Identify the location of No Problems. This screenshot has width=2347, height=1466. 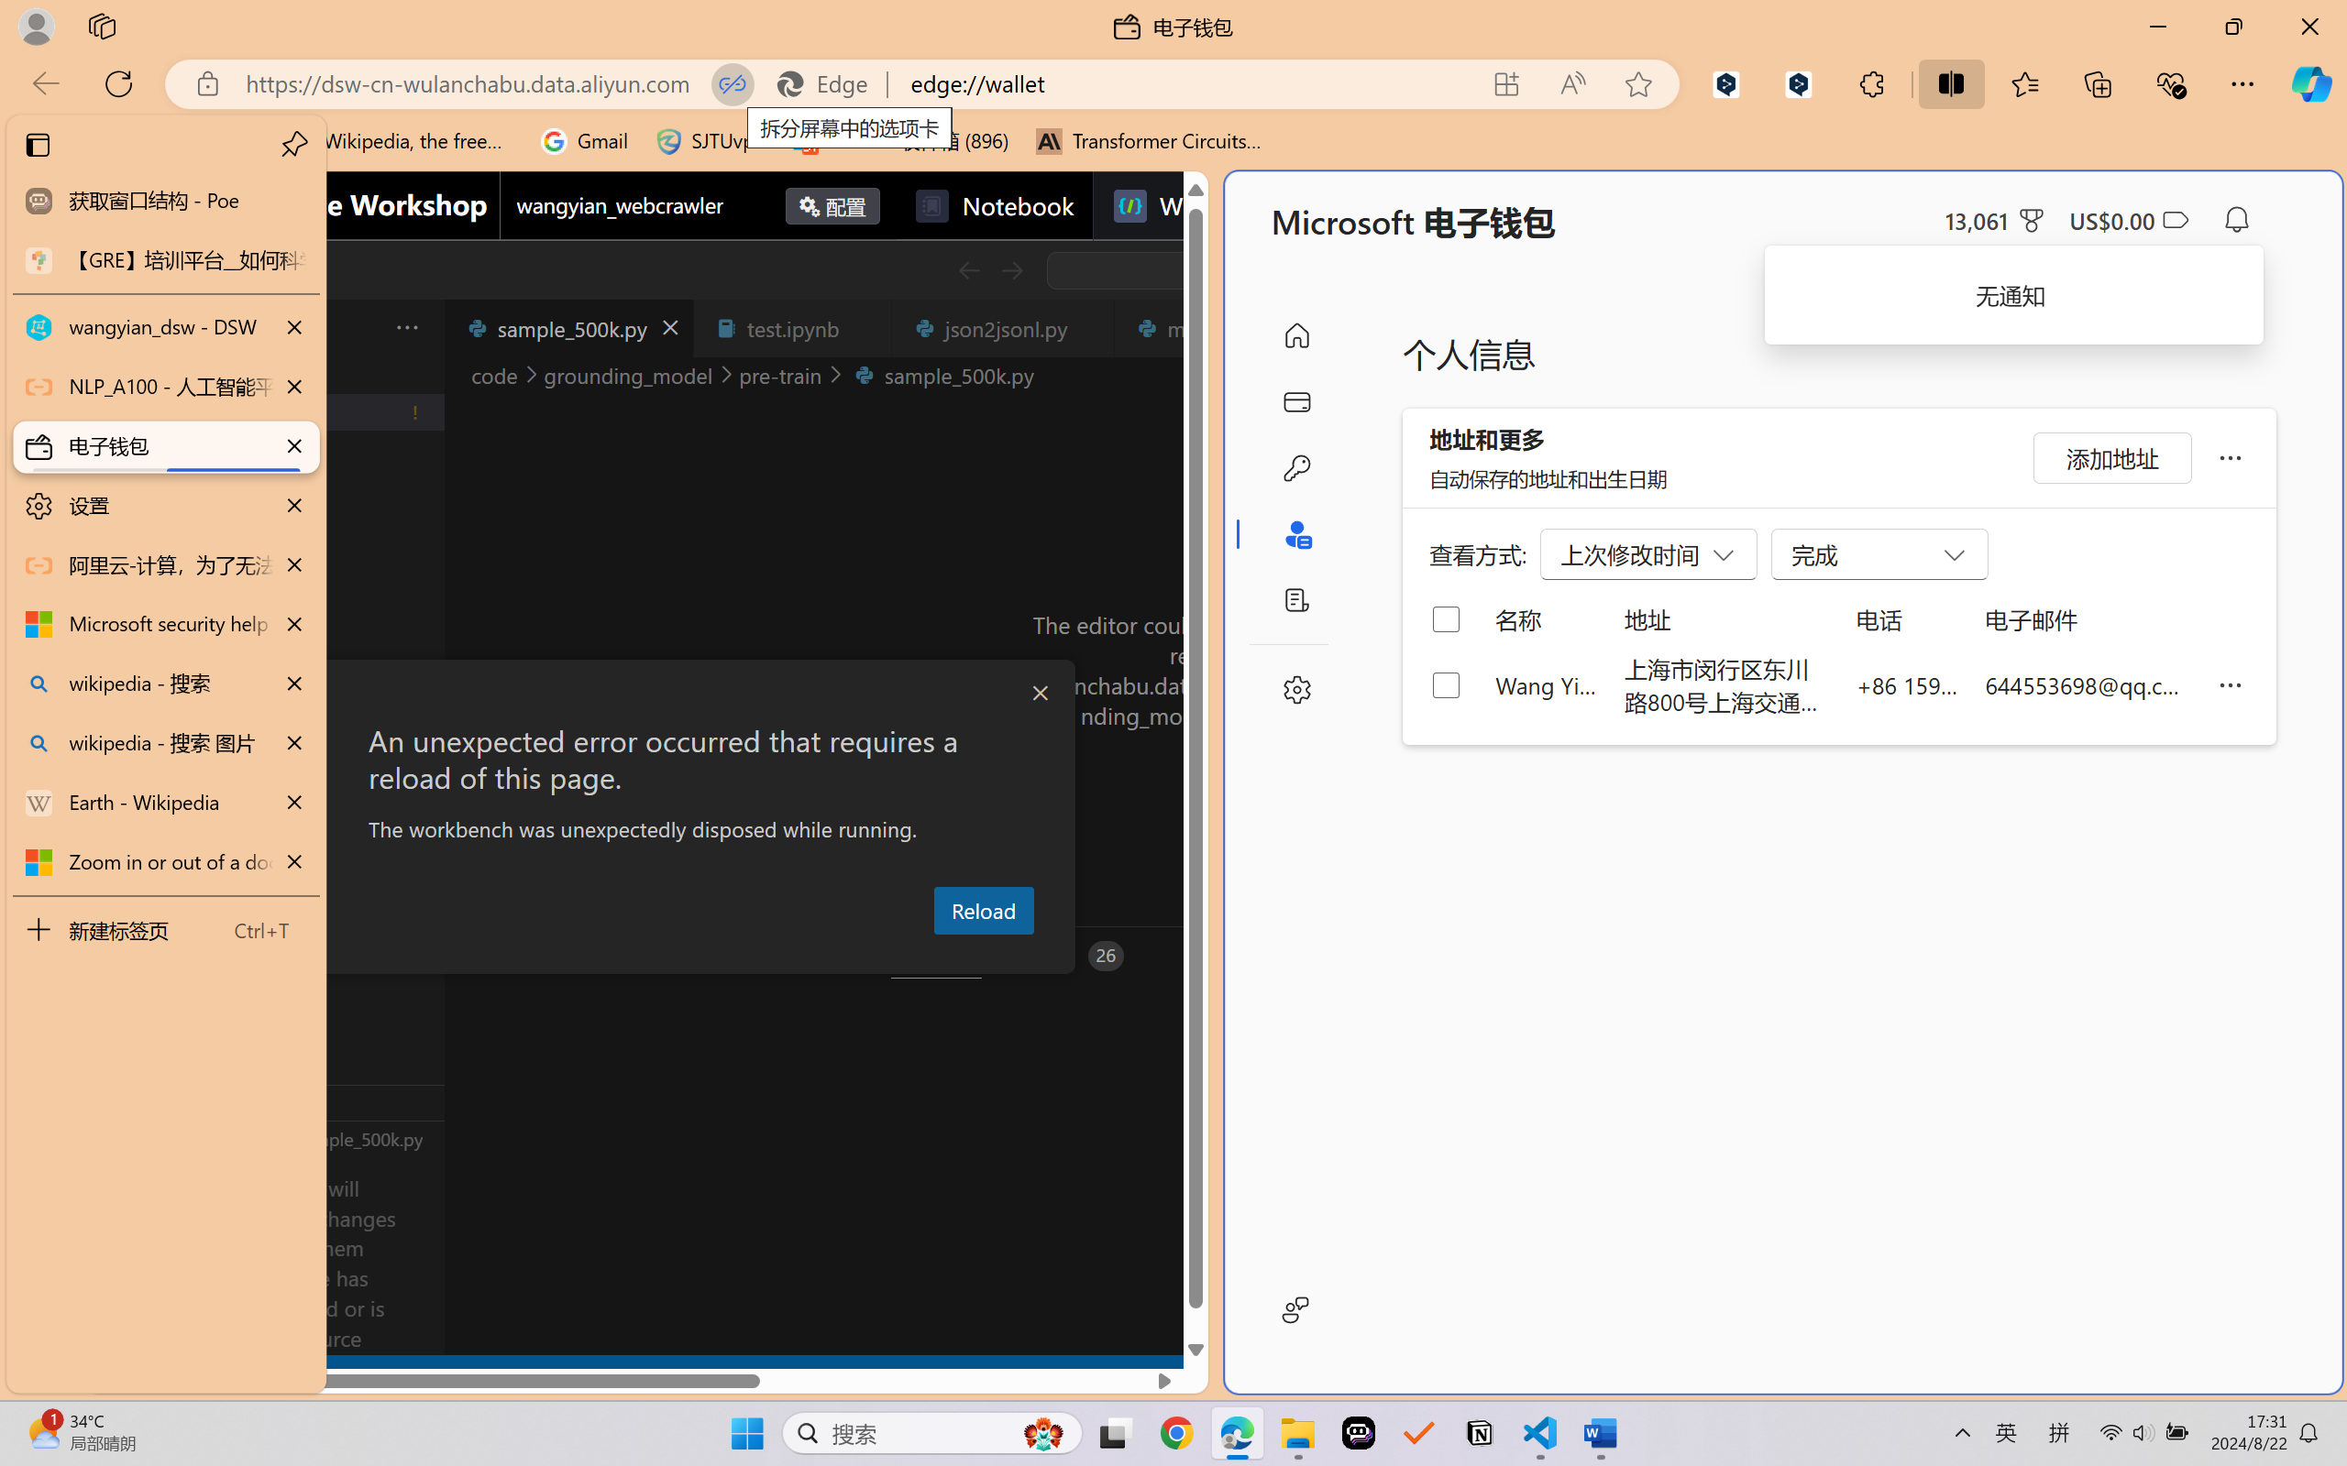
(195, 1373).